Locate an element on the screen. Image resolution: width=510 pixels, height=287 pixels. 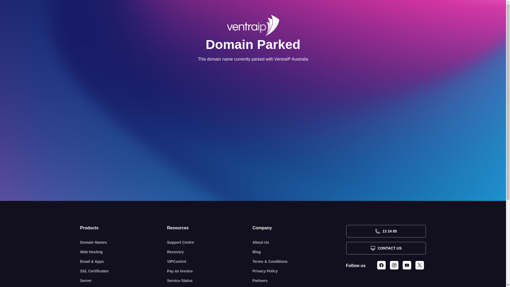
Partners is located at coordinates (299, 281).